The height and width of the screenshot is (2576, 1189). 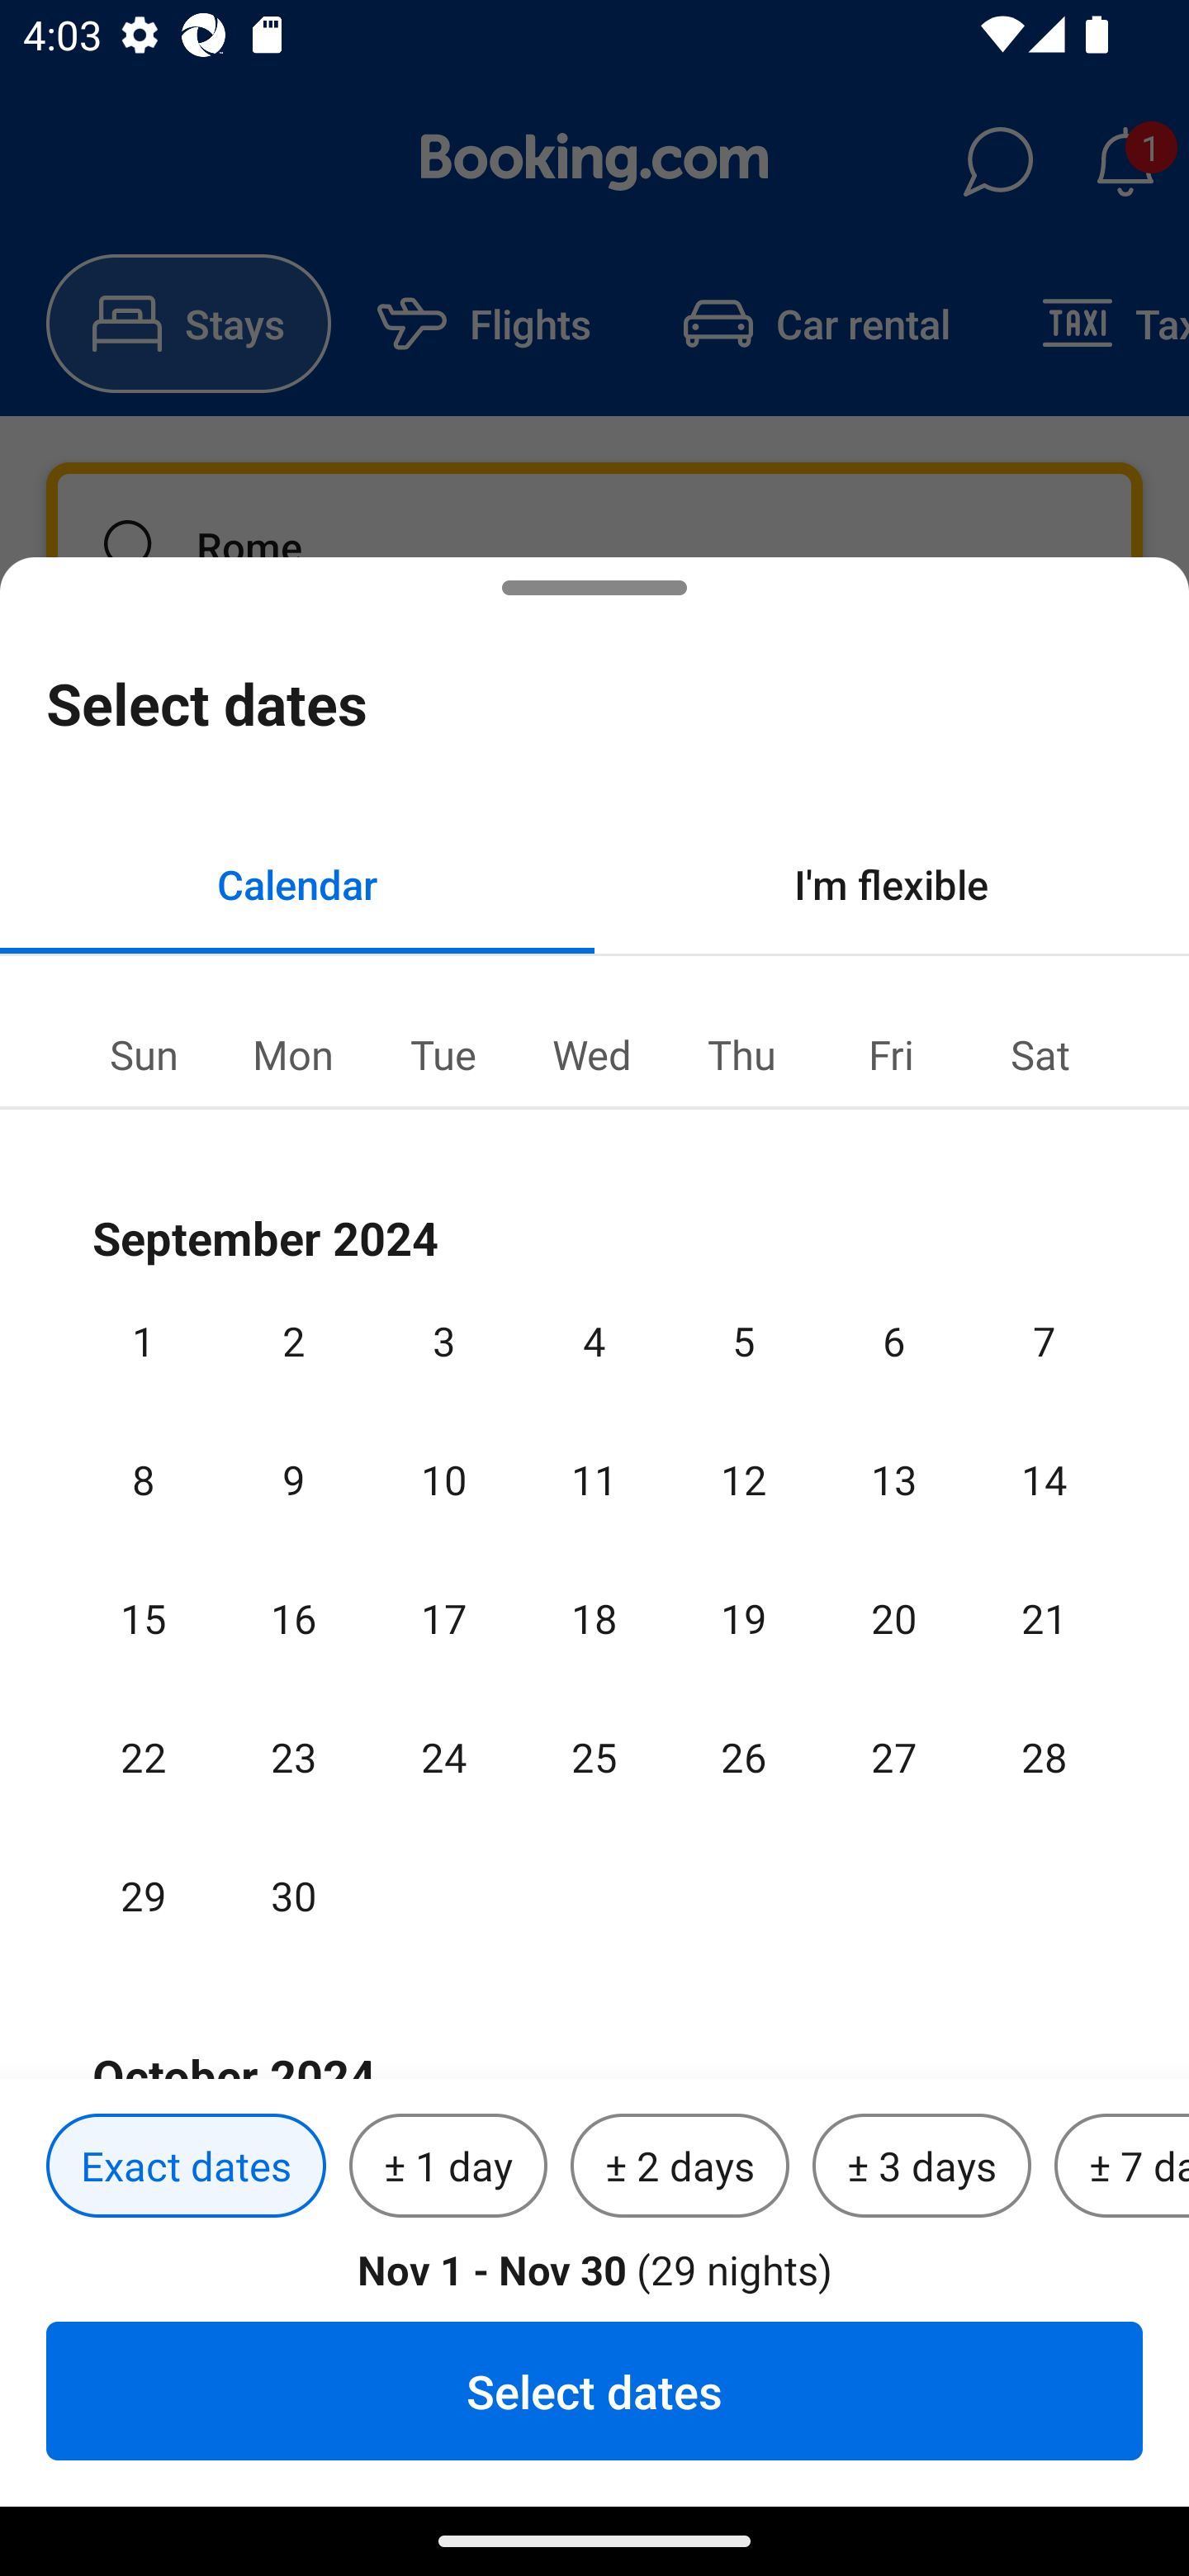 I want to click on ± 7 days, so click(x=1121, y=2166).